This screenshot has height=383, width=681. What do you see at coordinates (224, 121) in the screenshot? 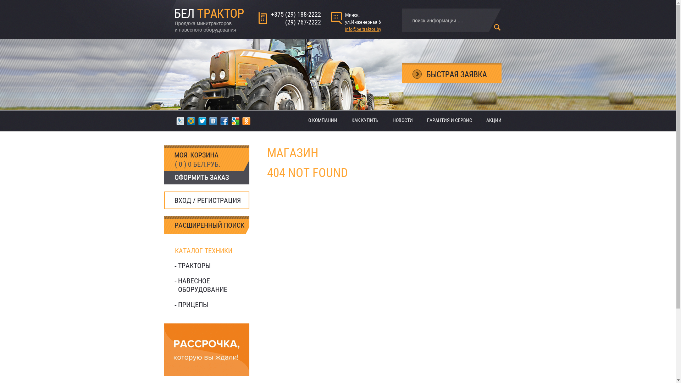
I see `Facebook` at bounding box center [224, 121].